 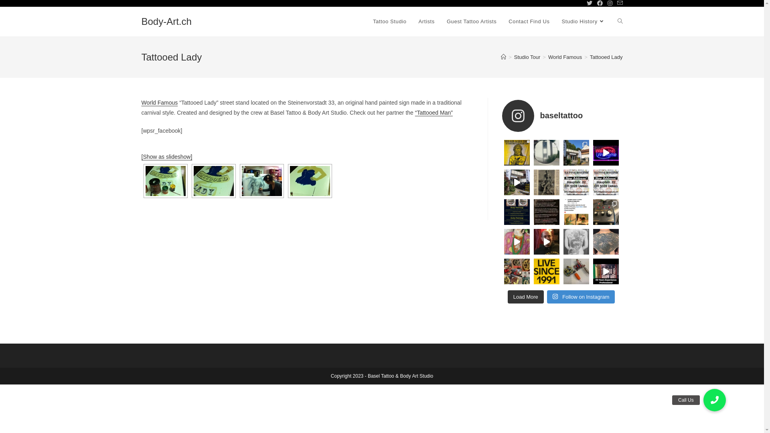 What do you see at coordinates (167, 157) in the screenshot?
I see `[Show as slideshow]` at bounding box center [167, 157].